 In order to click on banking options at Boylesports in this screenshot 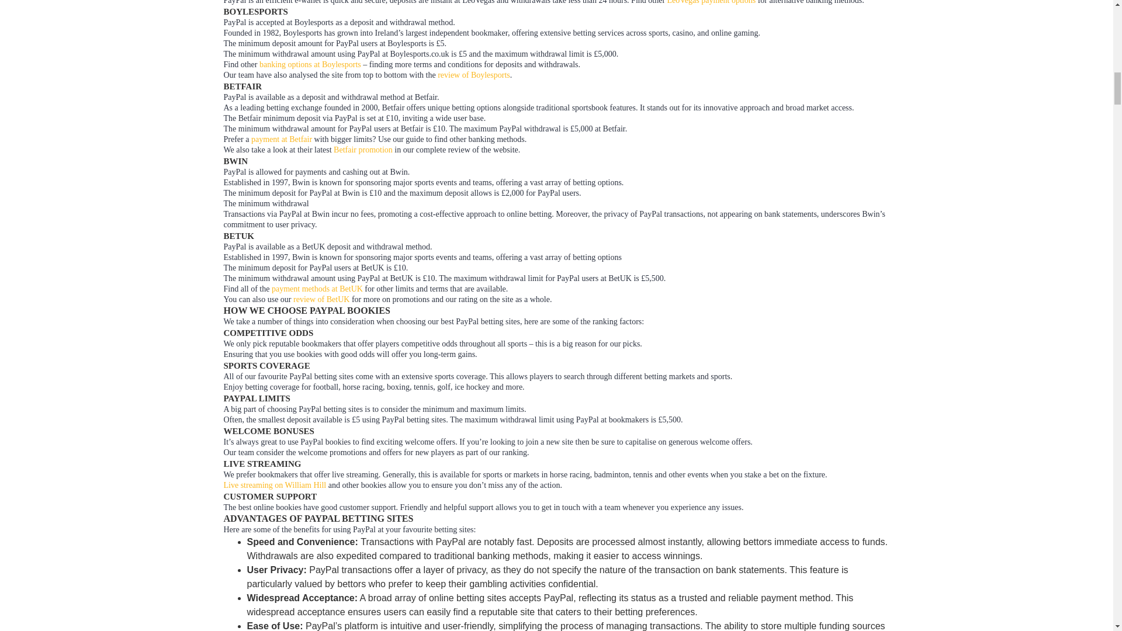, I will do `click(310, 64)`.